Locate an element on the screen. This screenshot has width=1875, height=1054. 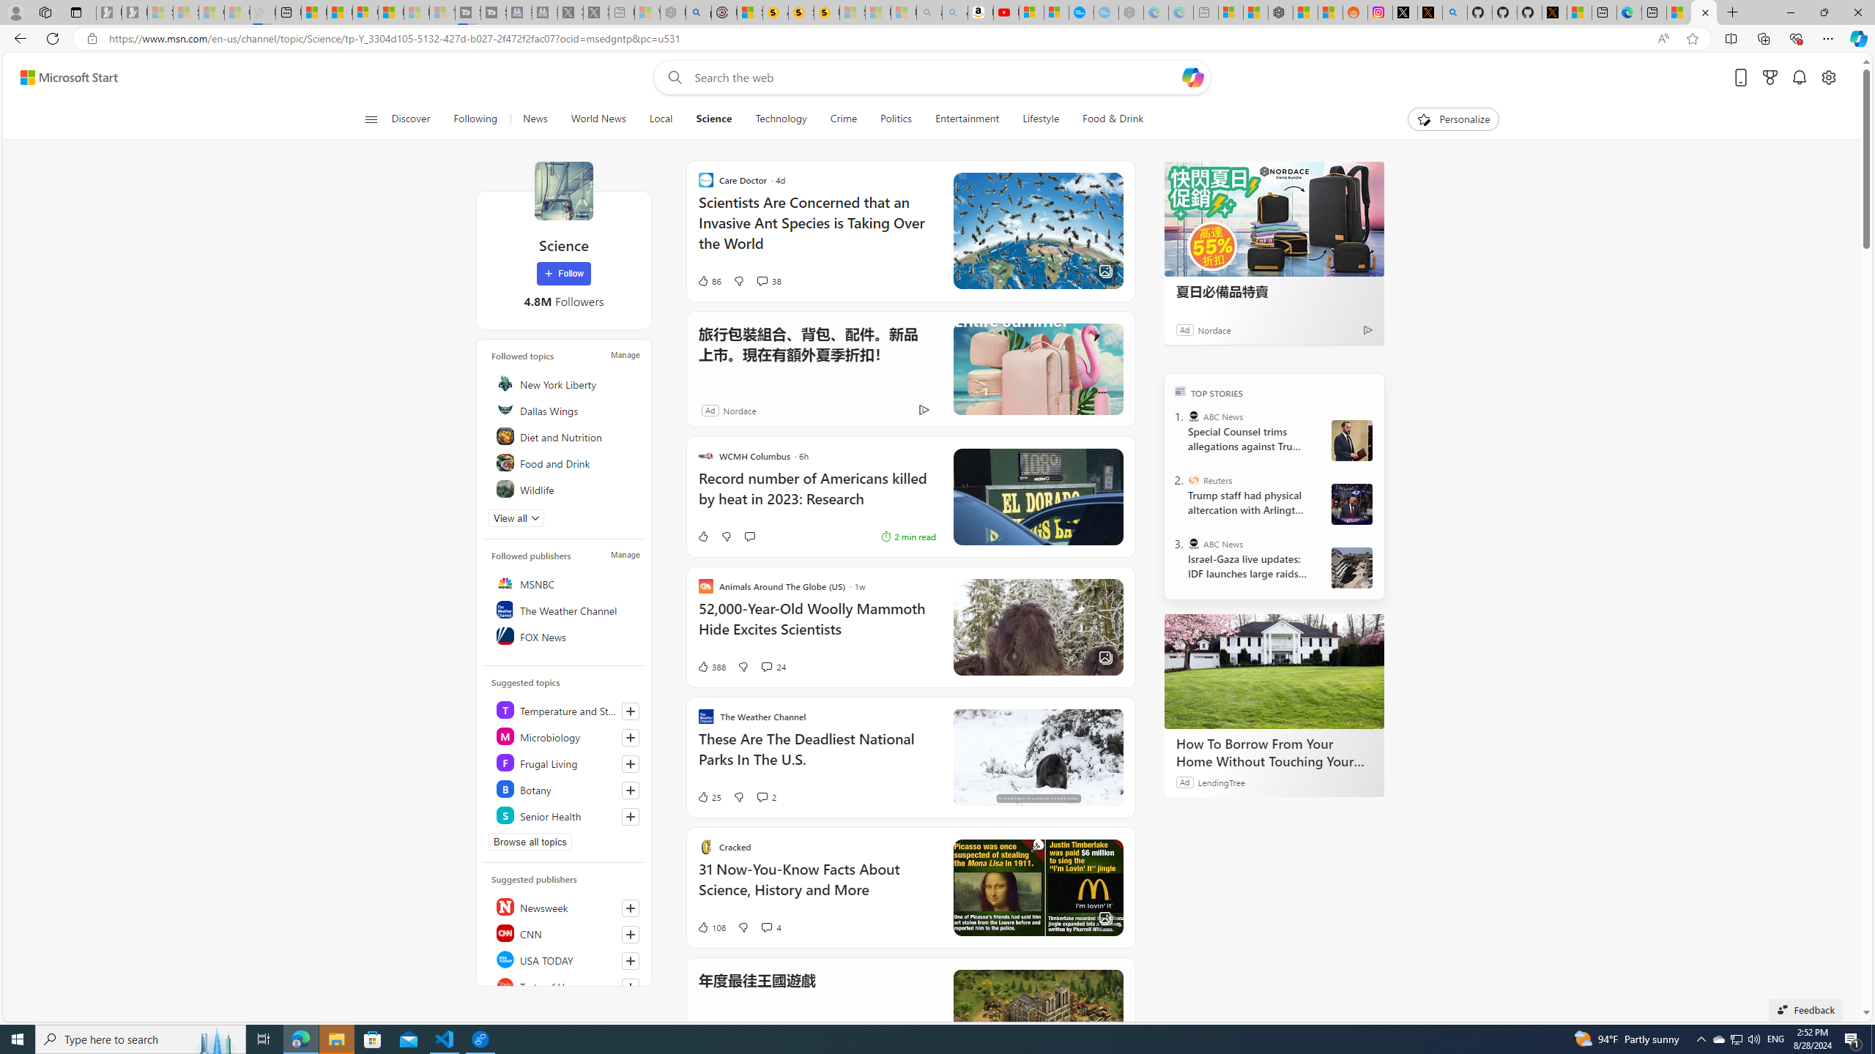
MSNBC is located at coordinates (566, 583).